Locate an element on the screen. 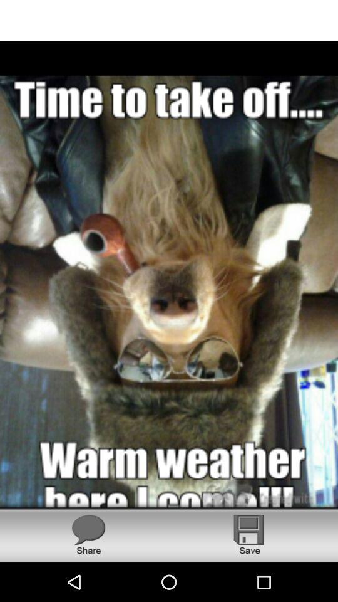 The width and height of the screenshot is (338, 602). share this image is located at coordinates (88, 534).